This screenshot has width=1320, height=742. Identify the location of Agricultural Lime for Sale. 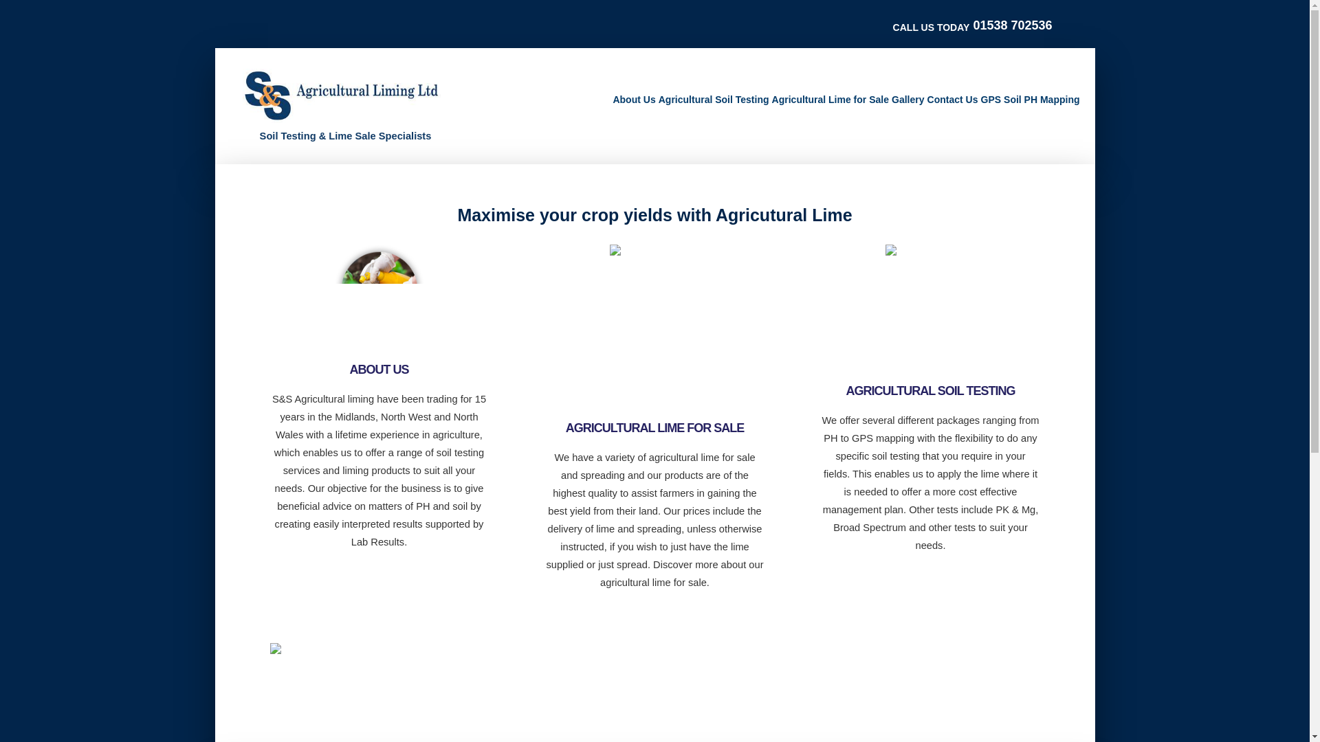
(830, 106).